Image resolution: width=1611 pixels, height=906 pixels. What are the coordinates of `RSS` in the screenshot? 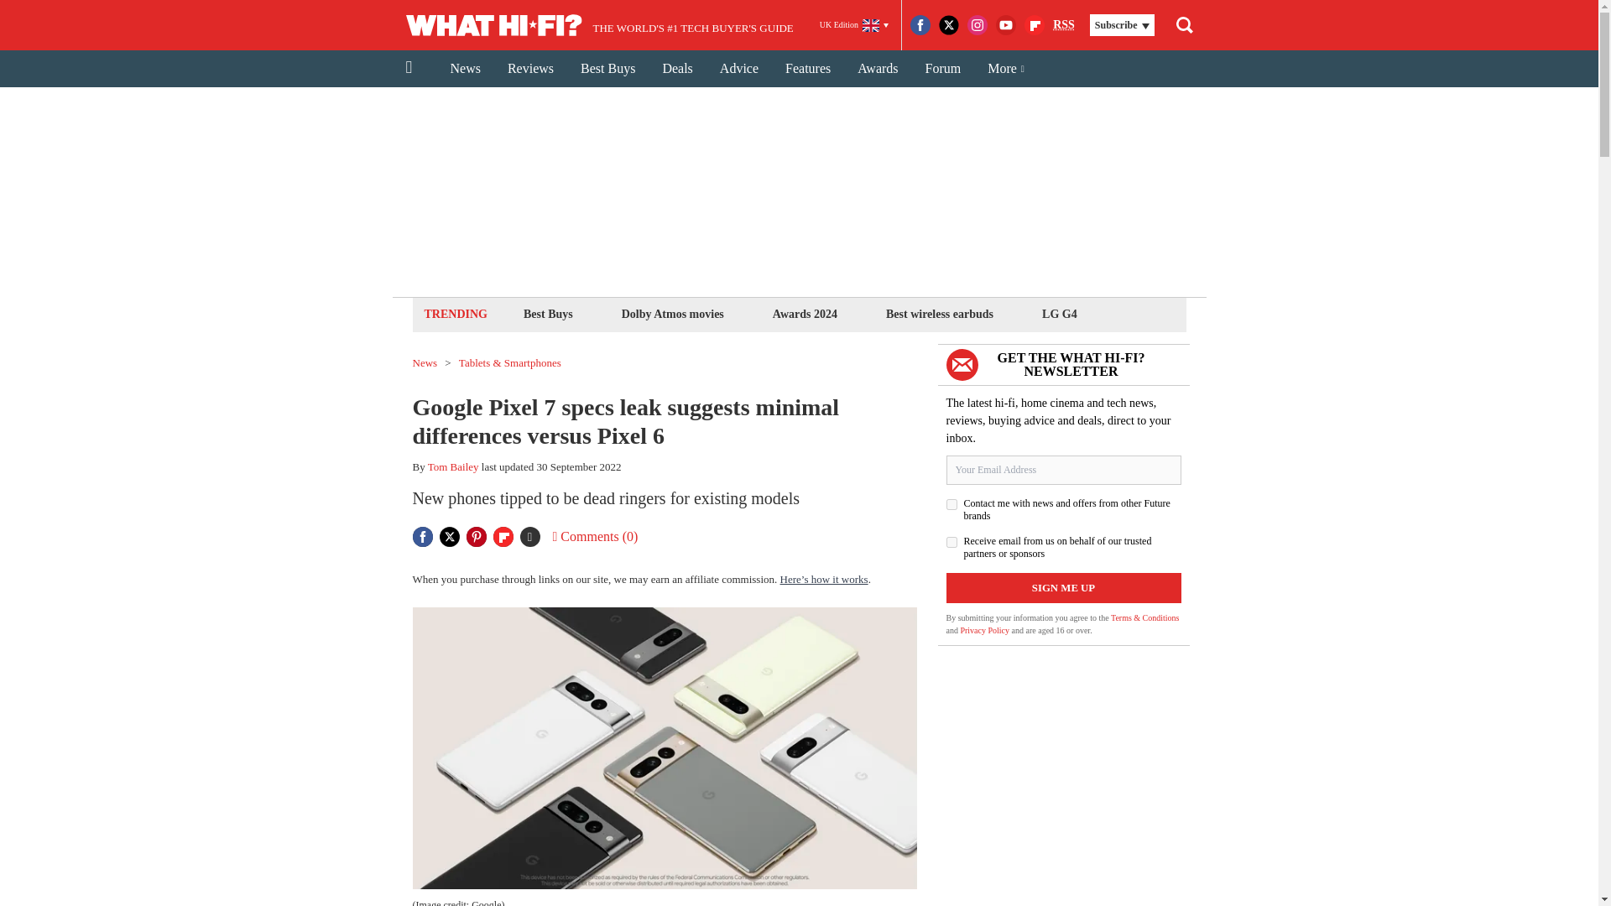 It's located at (1064, 25).